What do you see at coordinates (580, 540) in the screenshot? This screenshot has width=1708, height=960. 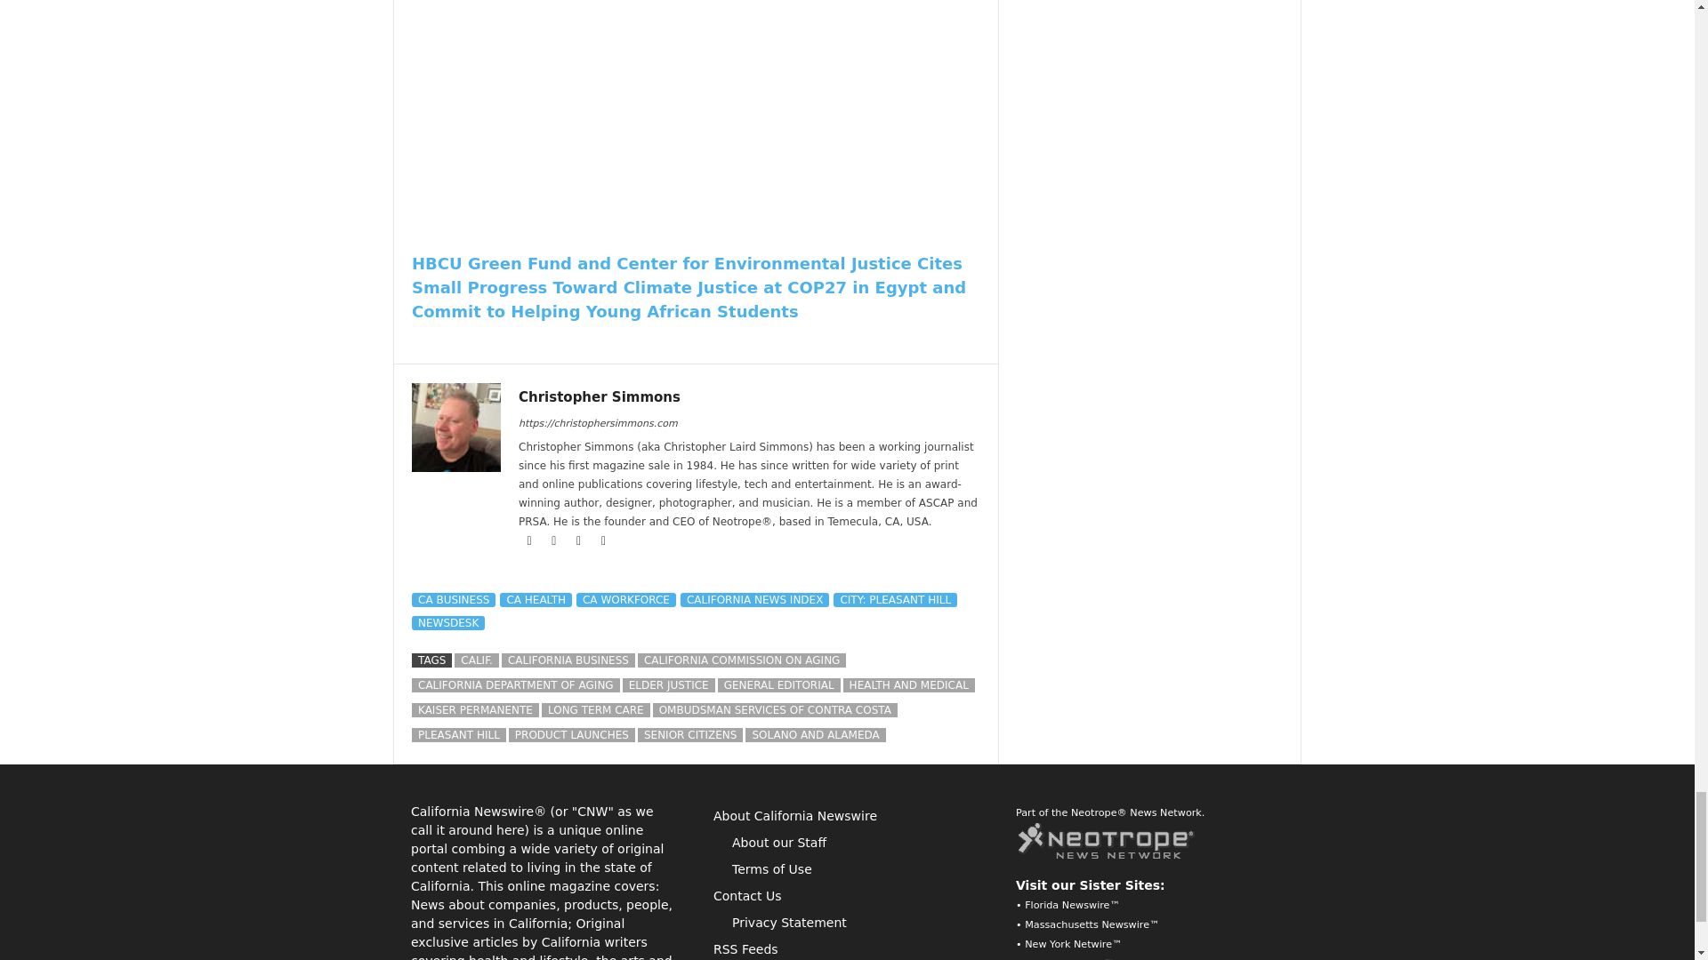 I see `Linkedin` at bounding box center [580, 540].